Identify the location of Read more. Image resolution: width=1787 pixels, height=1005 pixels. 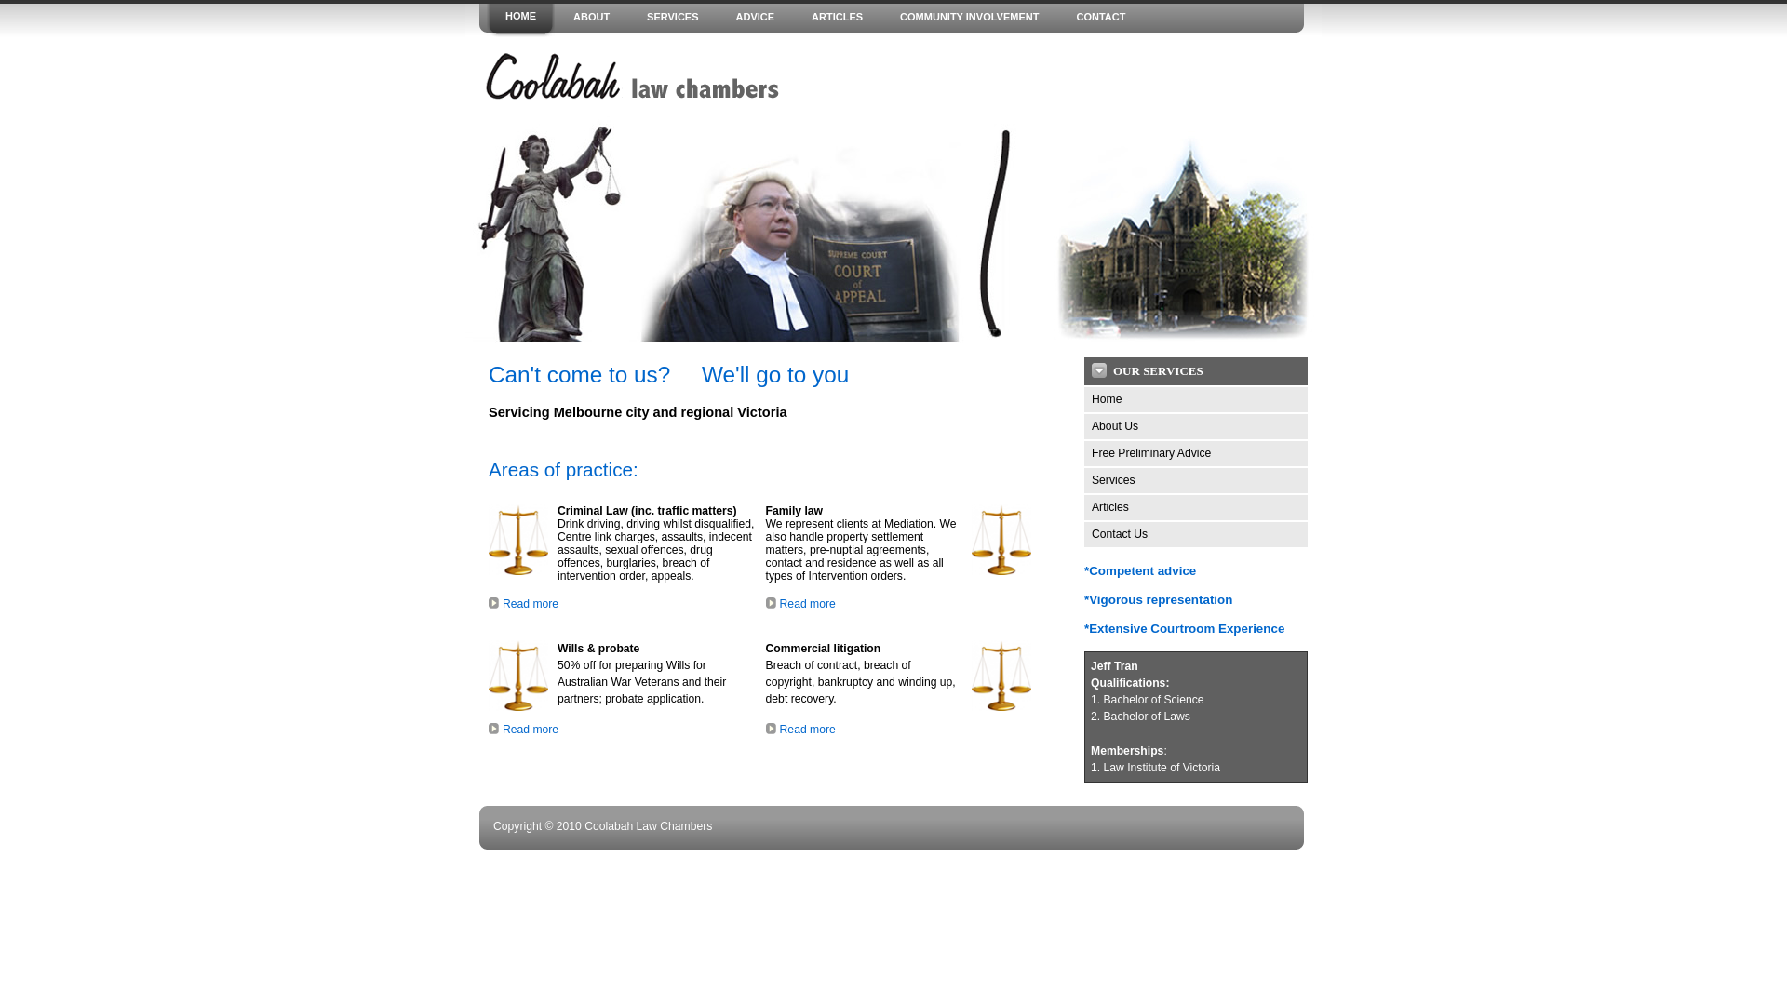
(531, 604).